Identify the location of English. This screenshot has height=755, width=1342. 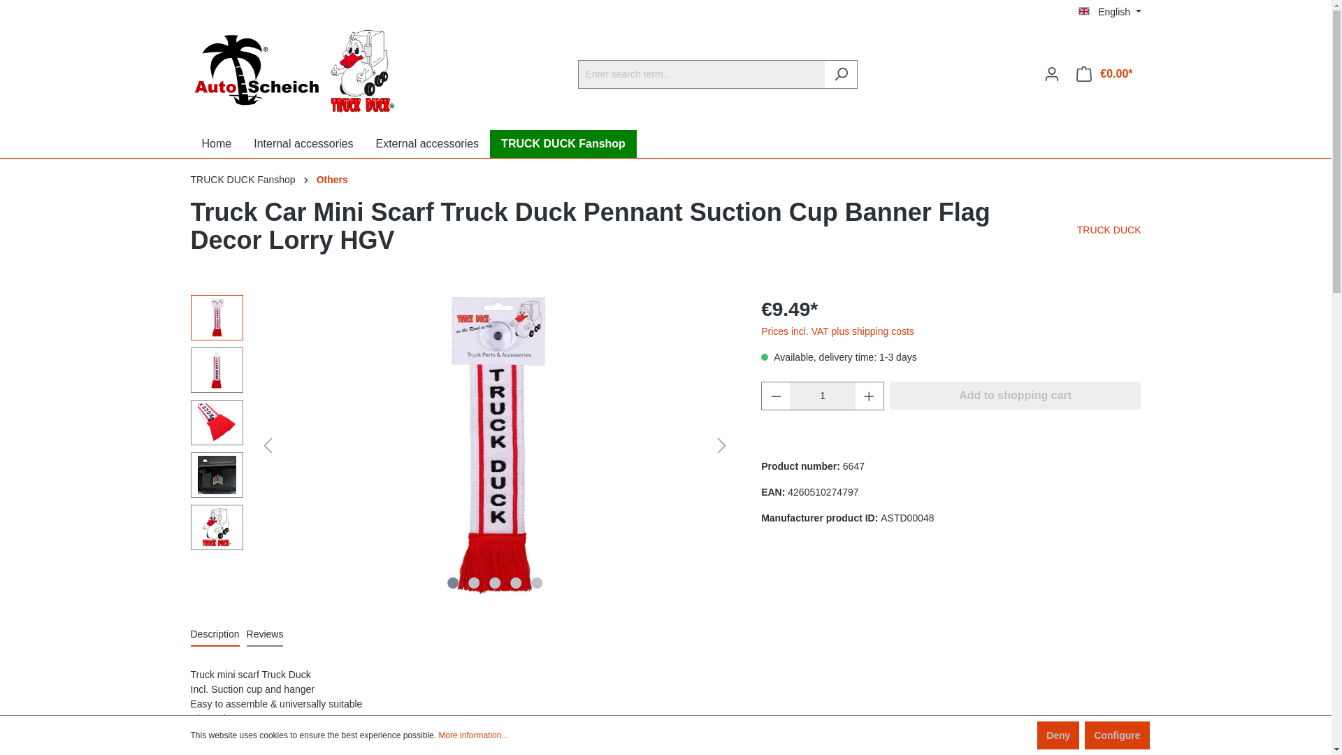
(1110, 11).